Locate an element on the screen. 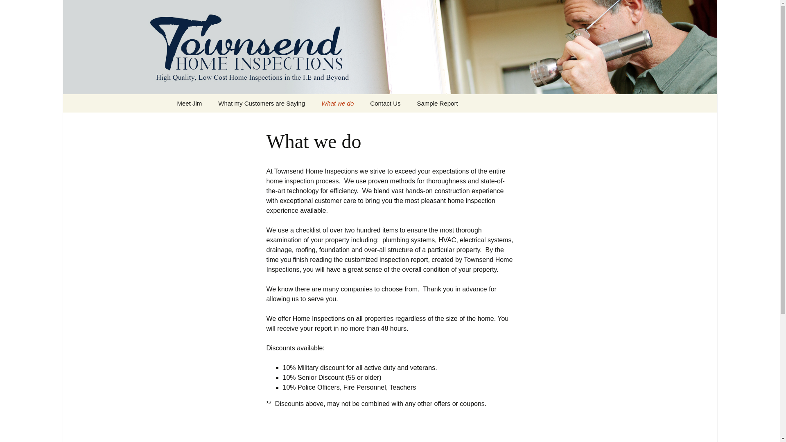 This screenshot has width=786, height=442. Meet Jim is located at coordinates (189, 103).